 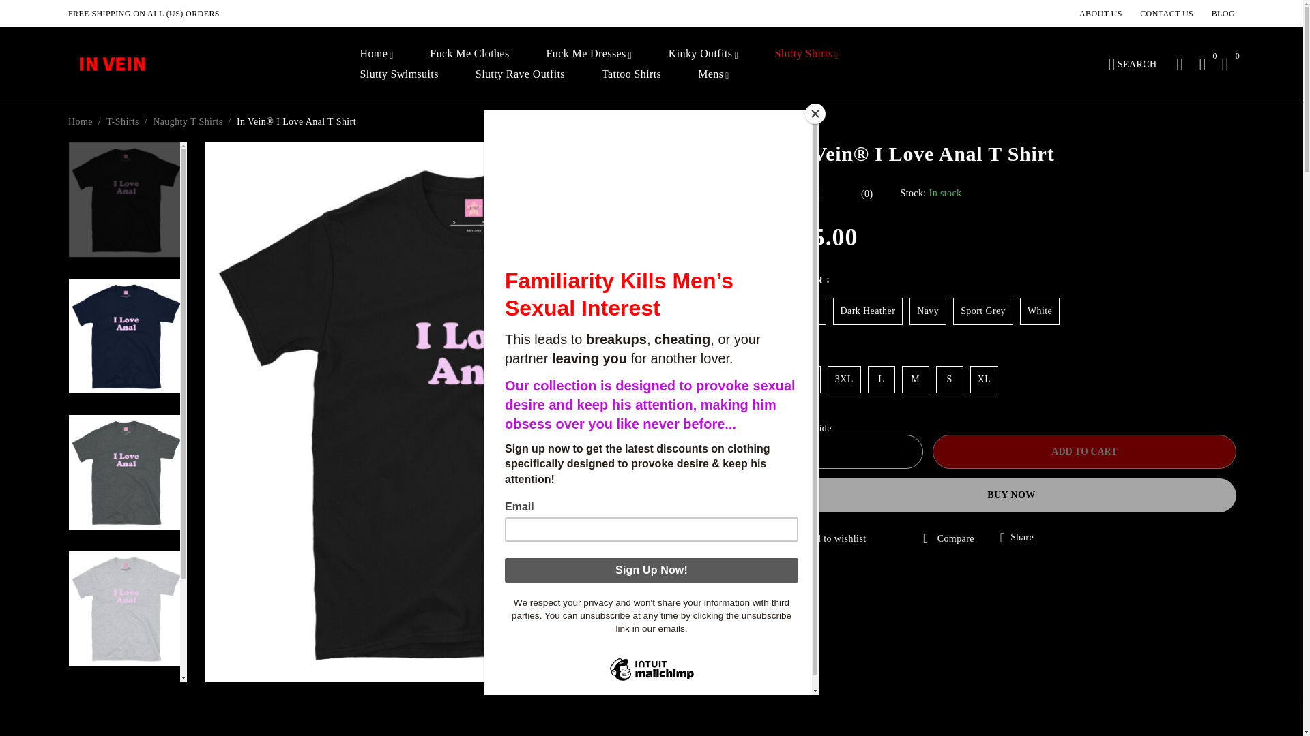 I want to click on CONTACT US, so click(x=1167, y=14).